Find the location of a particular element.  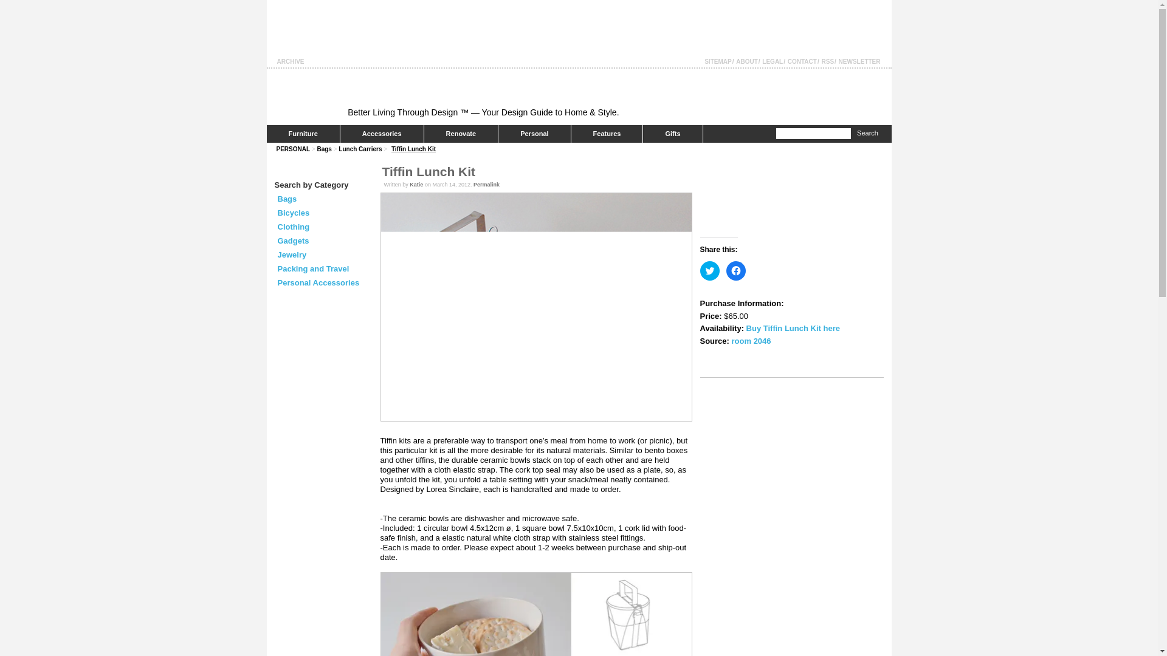

Bags is located at coordinates (287, 198).